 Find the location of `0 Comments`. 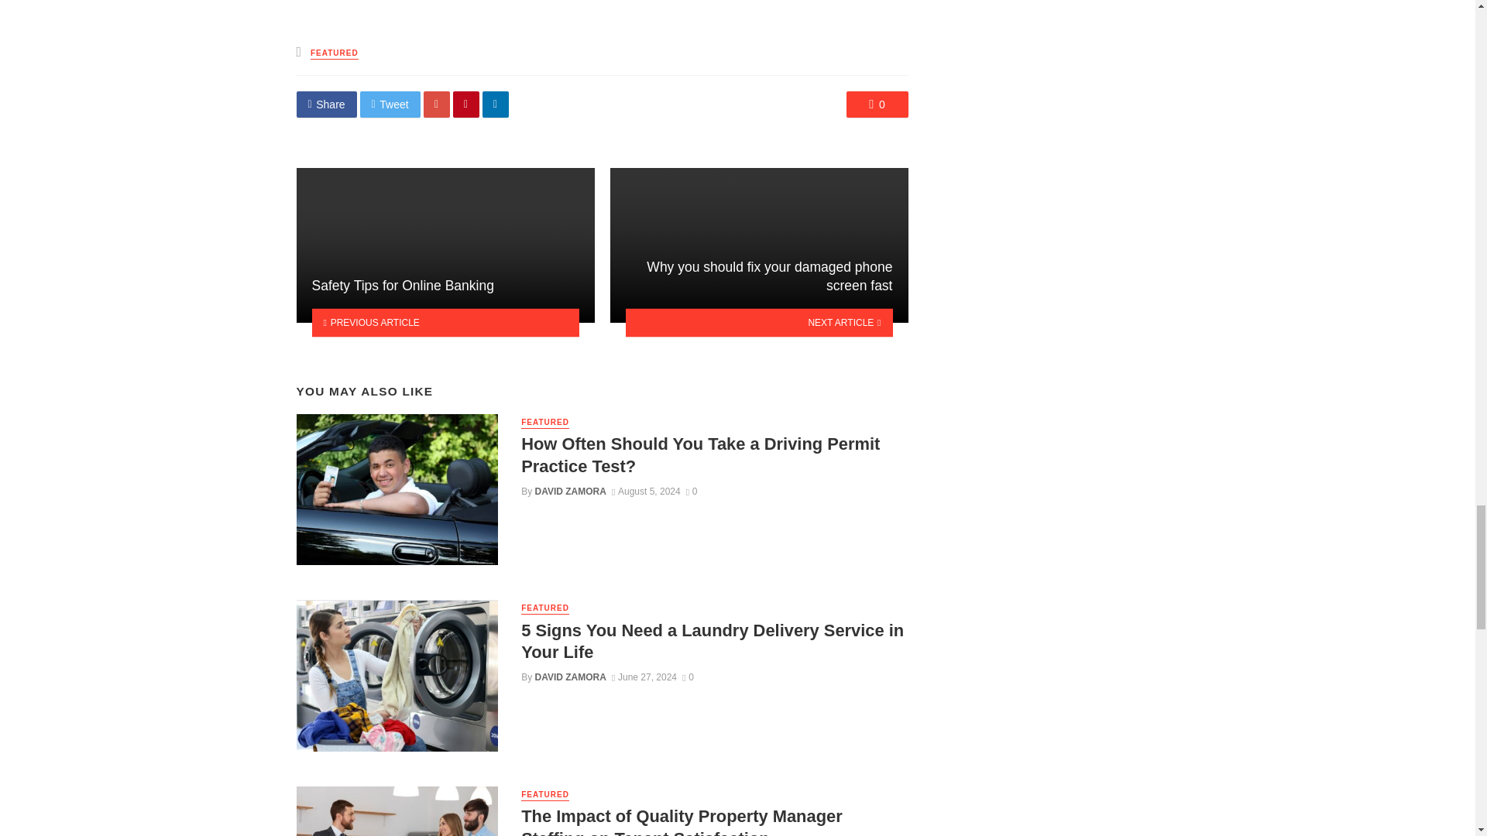

0 Comments is located at coordinates (877, 104).